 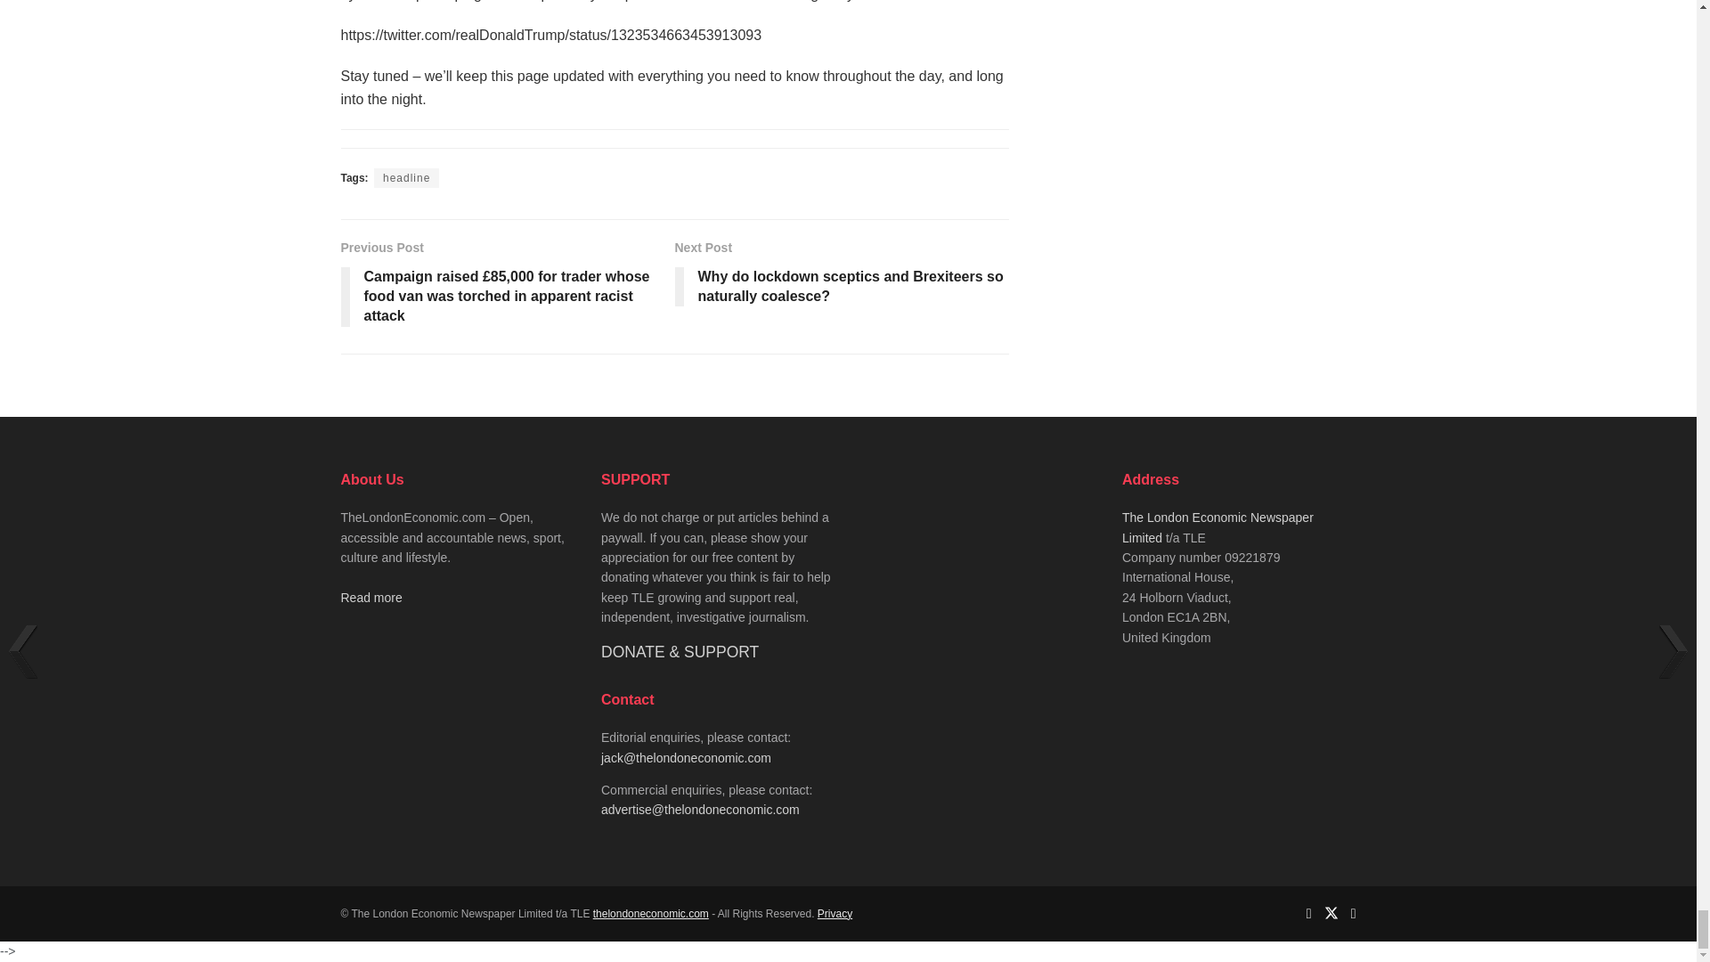 I want to click on The London Economic, so click(x=651, y=914).